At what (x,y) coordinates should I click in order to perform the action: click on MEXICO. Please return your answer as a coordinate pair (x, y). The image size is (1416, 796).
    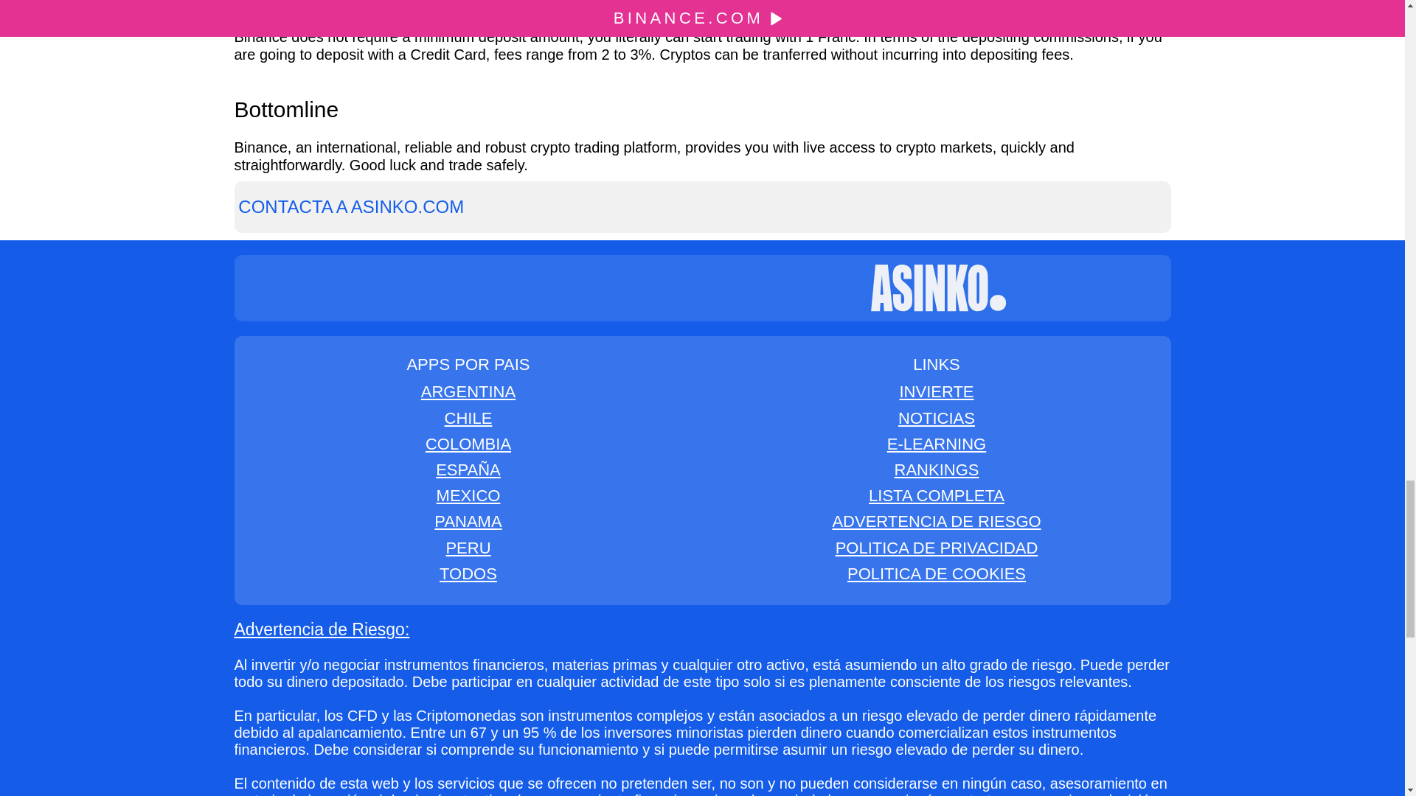
    Looking at the image, I should click on (468, 495).